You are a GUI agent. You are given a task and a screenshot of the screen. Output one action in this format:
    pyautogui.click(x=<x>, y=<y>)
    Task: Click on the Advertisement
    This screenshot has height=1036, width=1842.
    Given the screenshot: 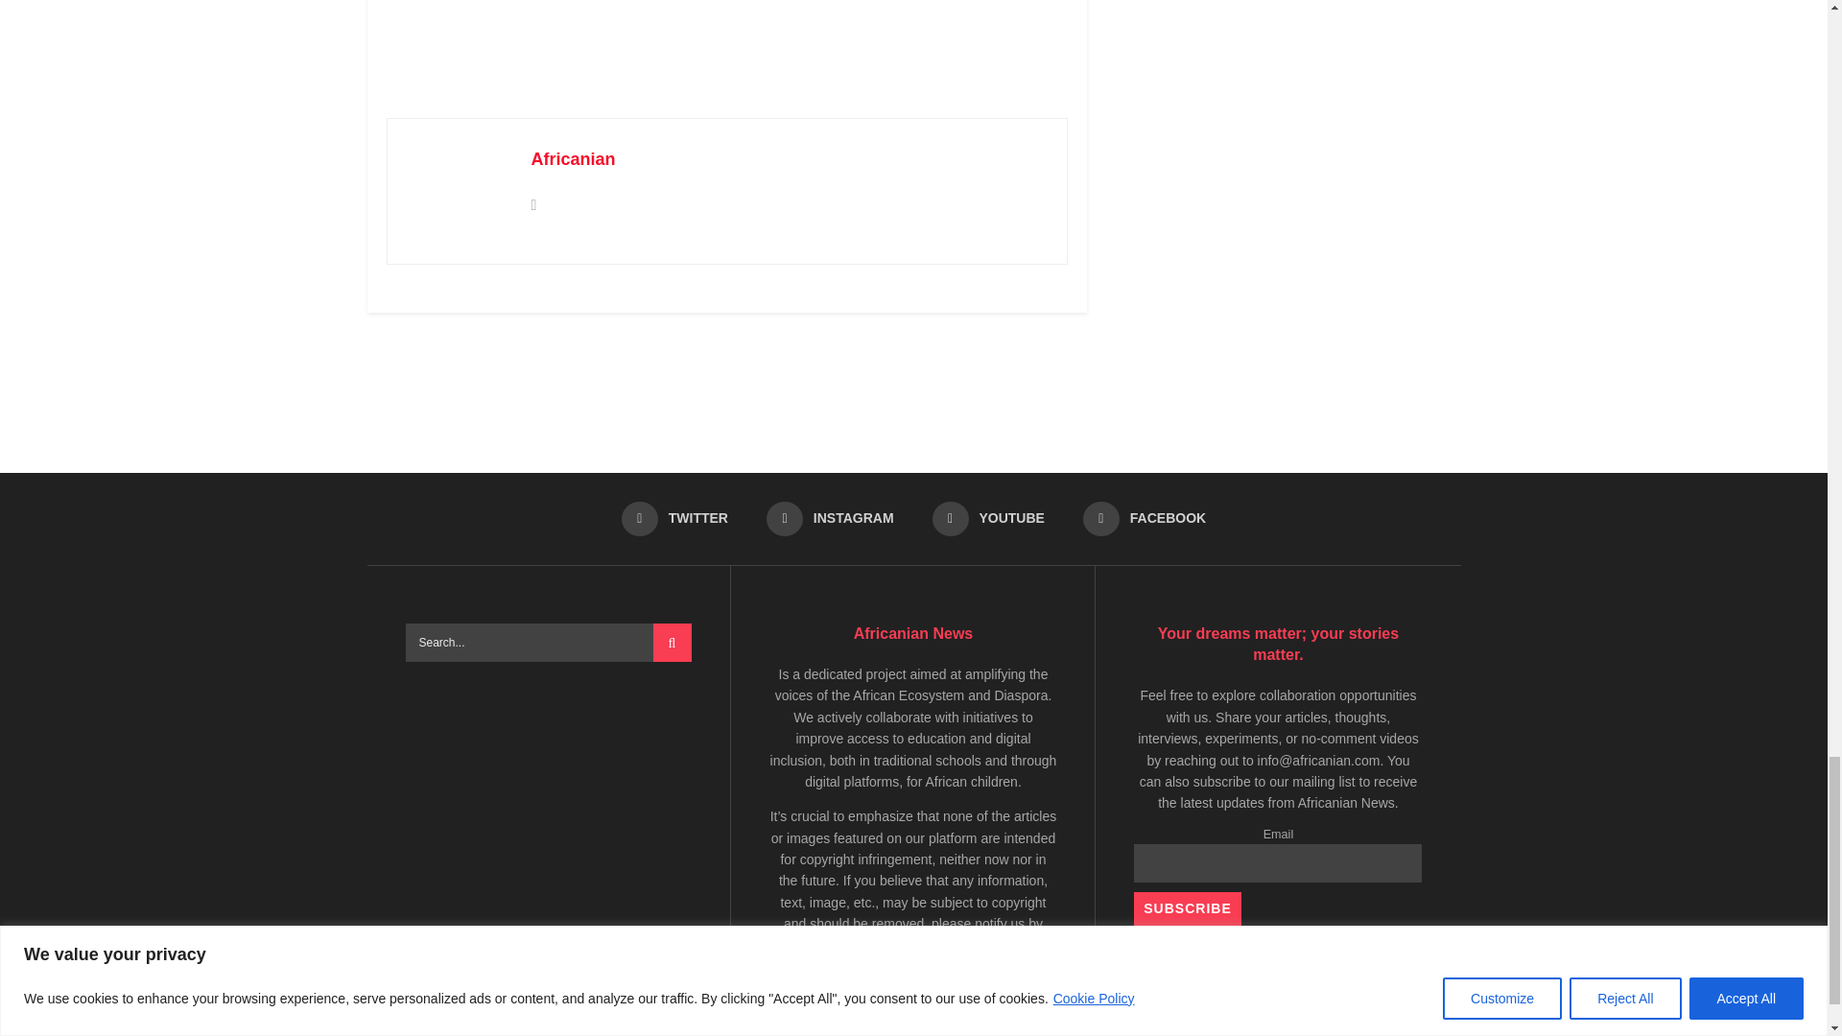 What is the action you would take?
    pyautogui.click(x=735, y=41)
    